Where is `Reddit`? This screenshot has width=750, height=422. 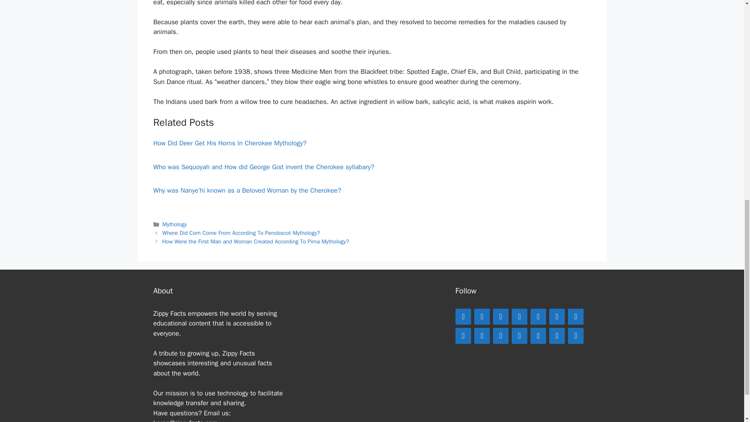 Reddit is located at coordinates (575, 316).